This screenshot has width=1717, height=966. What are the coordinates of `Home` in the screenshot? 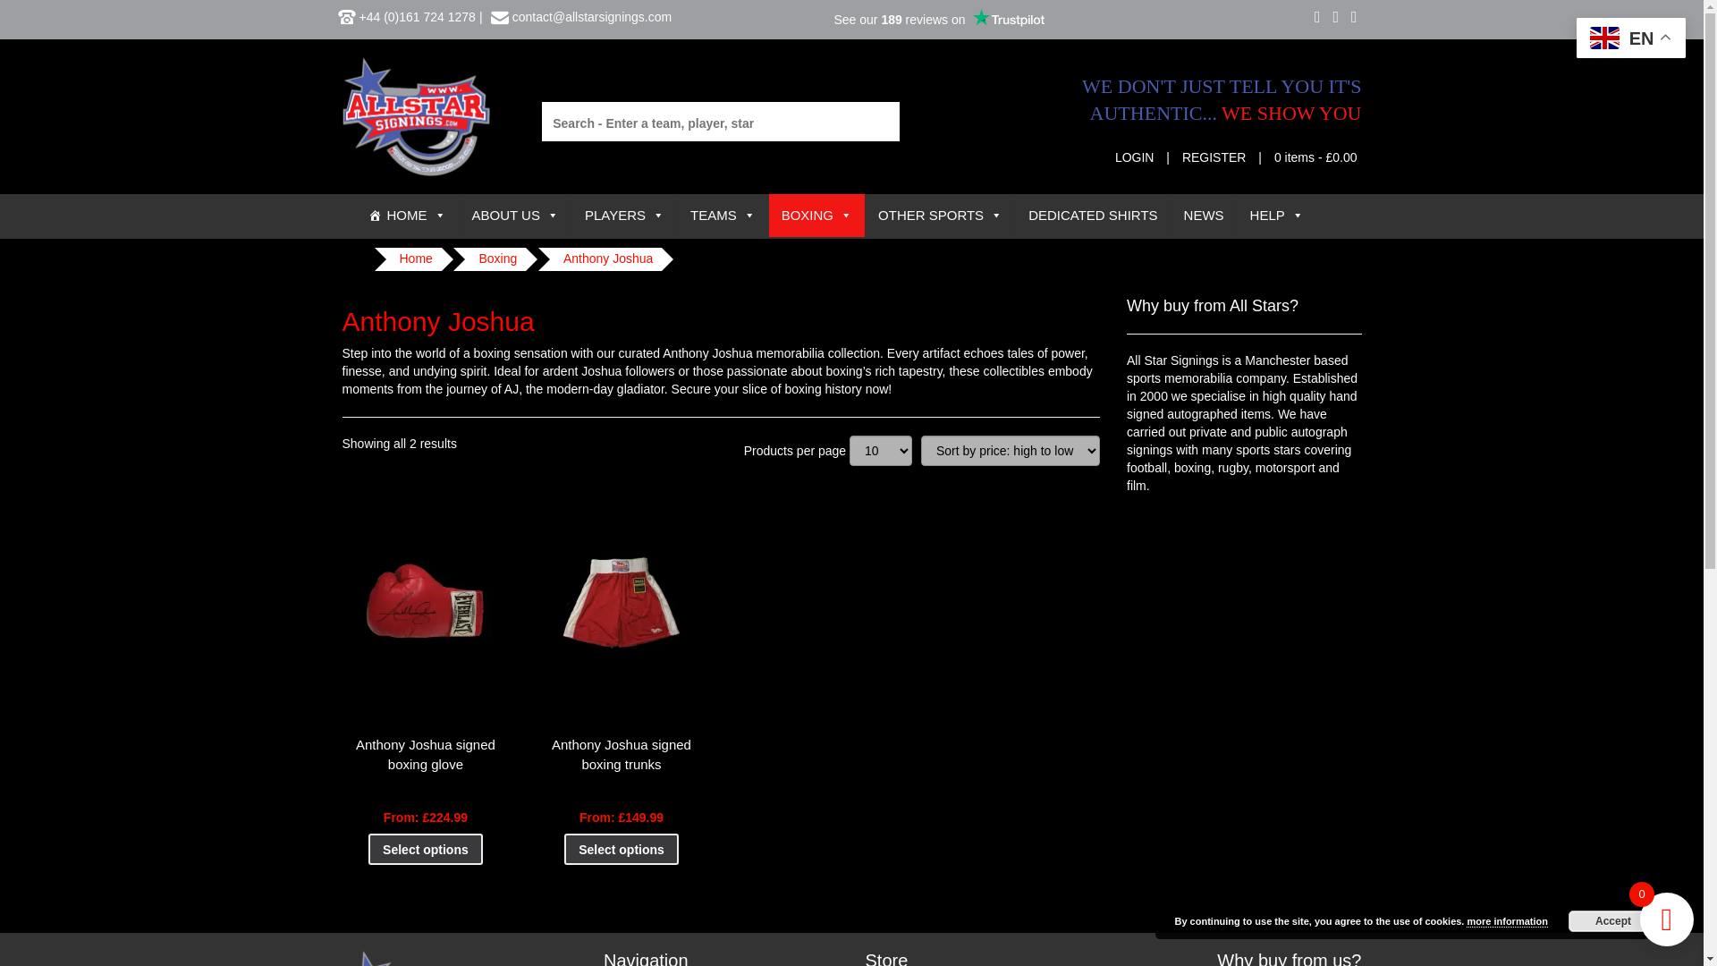 It's located at (415, 259).